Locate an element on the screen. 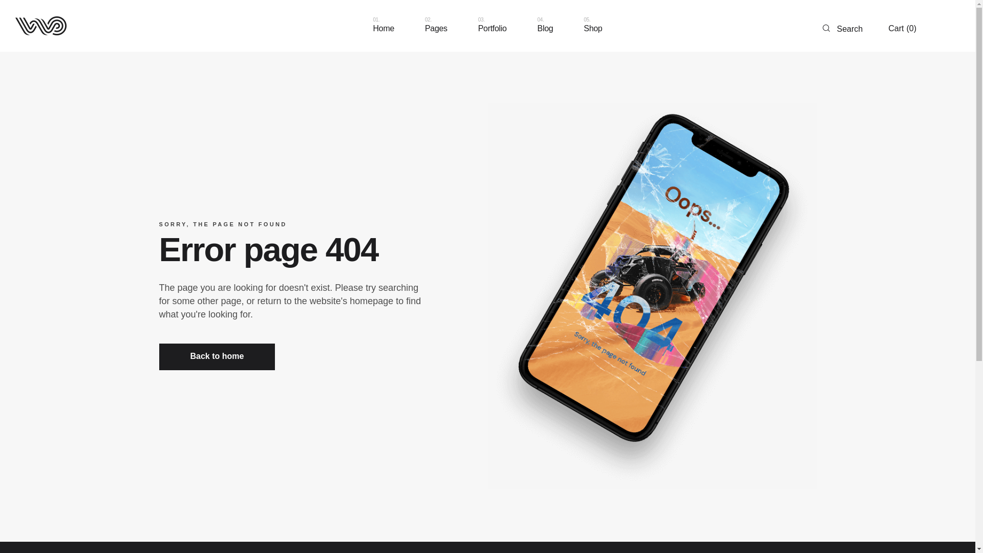  Blog is located at coordinates (545, 26).